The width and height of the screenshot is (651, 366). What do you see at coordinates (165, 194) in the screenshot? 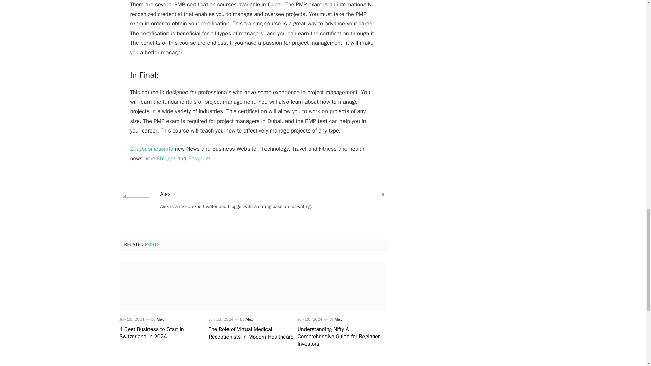
I see `Posts by Alex` at bounding box center [165, 194].